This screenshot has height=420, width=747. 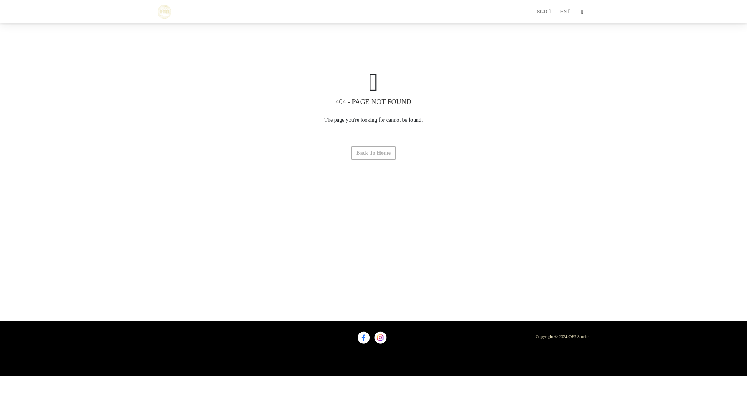 What do you see at coordinates (565, 12) in the screenshot?
I see `EN` at bounding box center [565, 12].